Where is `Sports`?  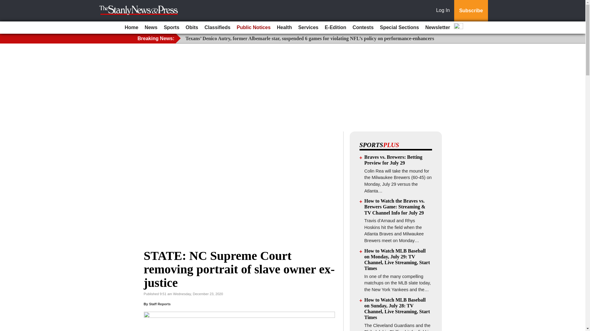 Sports is located at coordinates (171, 28).